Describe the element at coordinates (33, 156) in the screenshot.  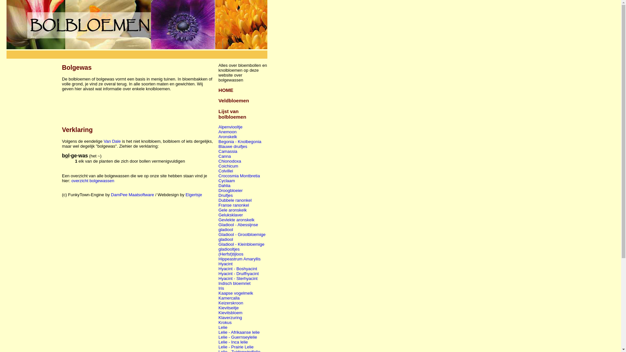
I see `Advertisement` at that location.